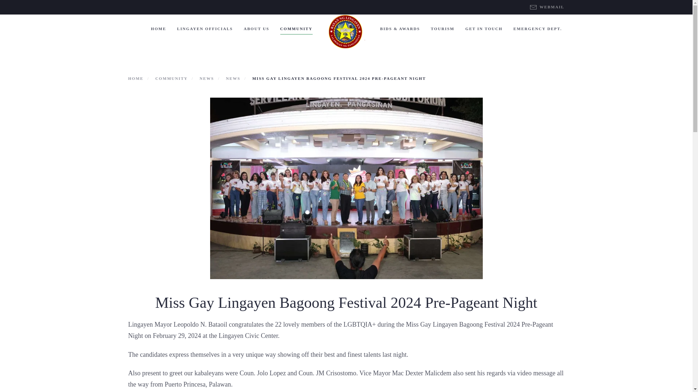  What do you see at coordinates (547, 7) in the screenshot?
I see ` WEBMAIL` at bounding box center [547, 7].